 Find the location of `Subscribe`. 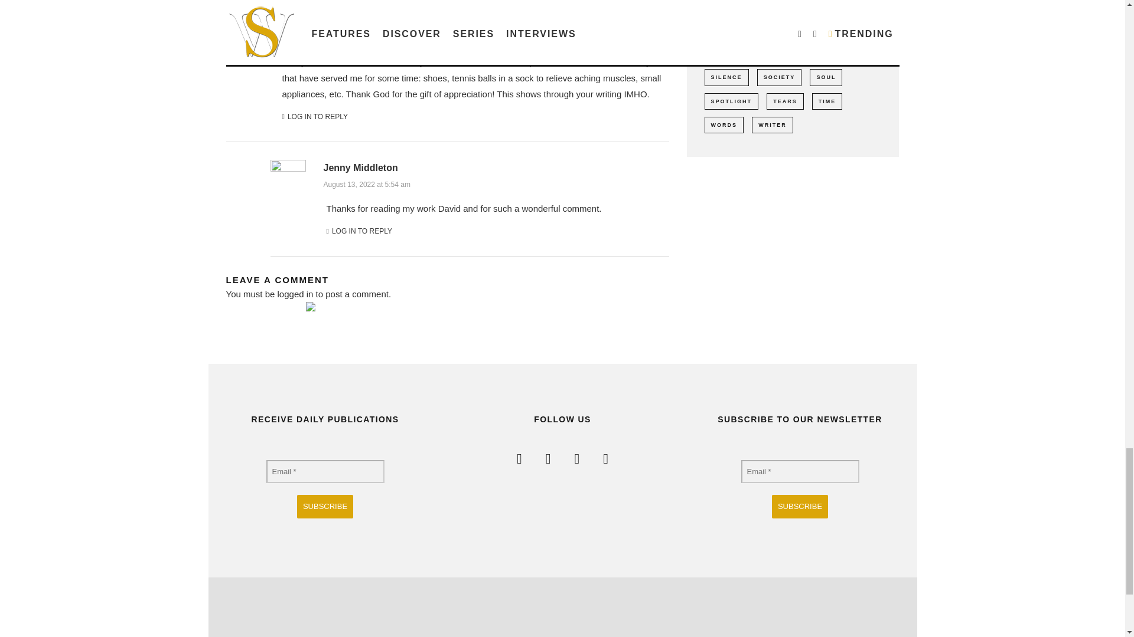

Subscribe is located at coordinates (325, 507).